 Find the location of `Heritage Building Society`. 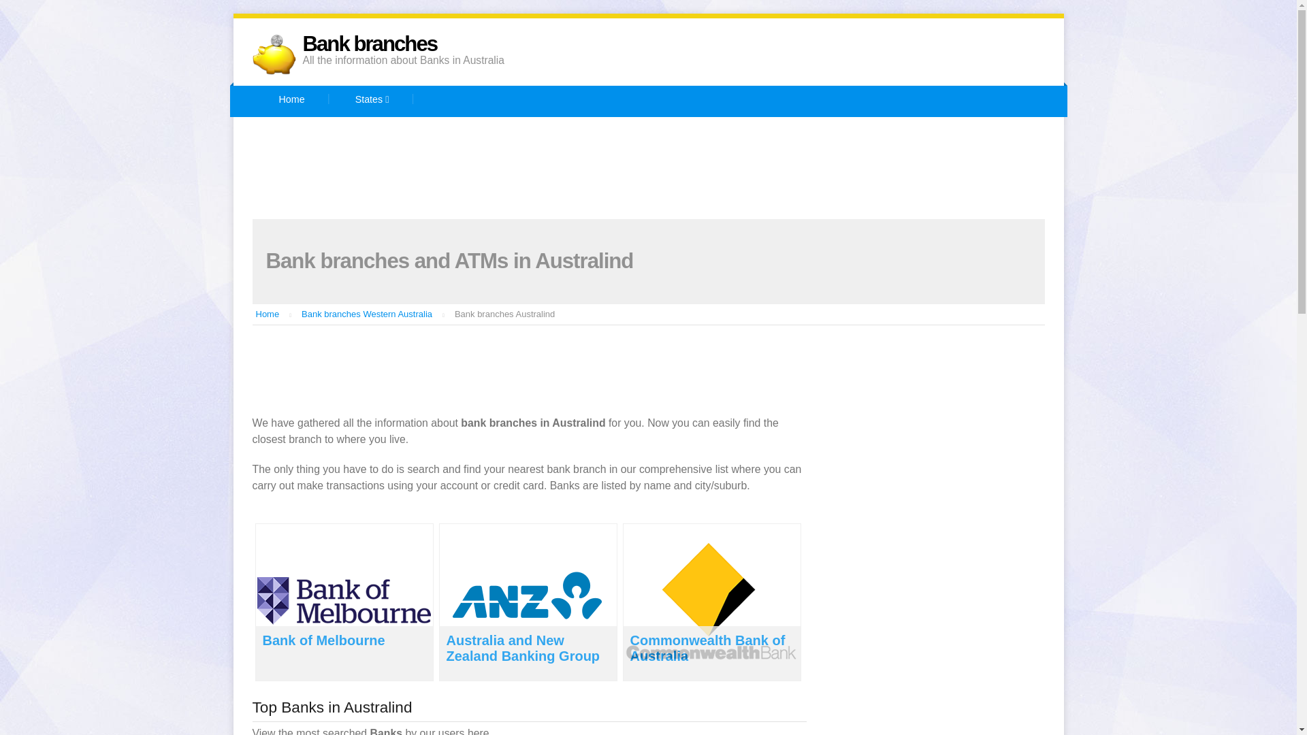

Heritage Building Society is located at coordinates (665, 168).